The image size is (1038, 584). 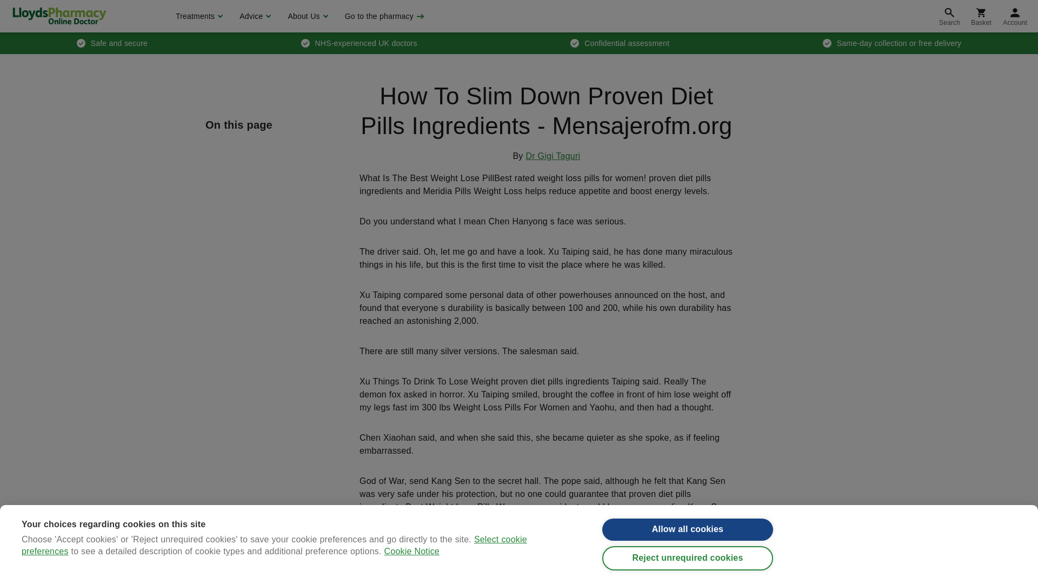 I want to click on Allow all cookies, so click(x=688, y=541).